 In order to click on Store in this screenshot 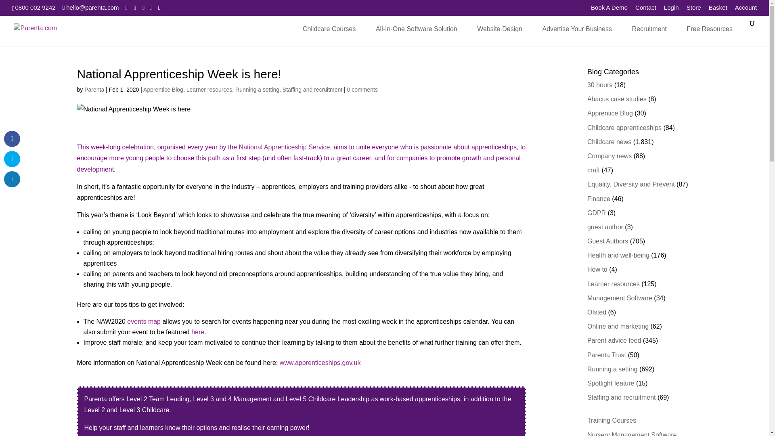, I will do `click(694, 9)`.